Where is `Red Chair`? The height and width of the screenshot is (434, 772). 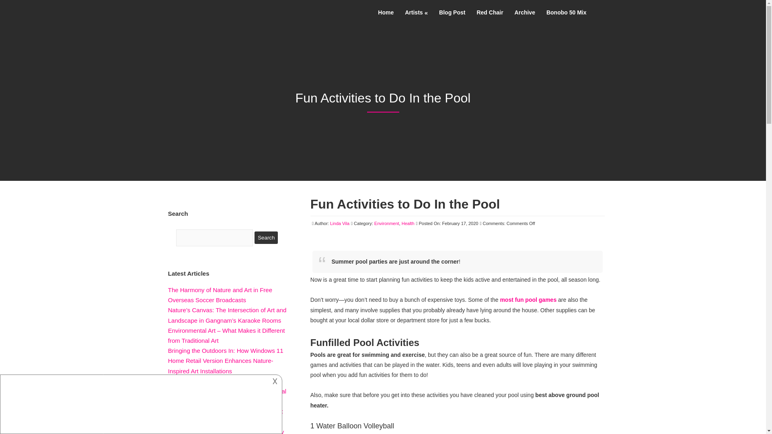 Red Chair is located at coordinates (490, 12).